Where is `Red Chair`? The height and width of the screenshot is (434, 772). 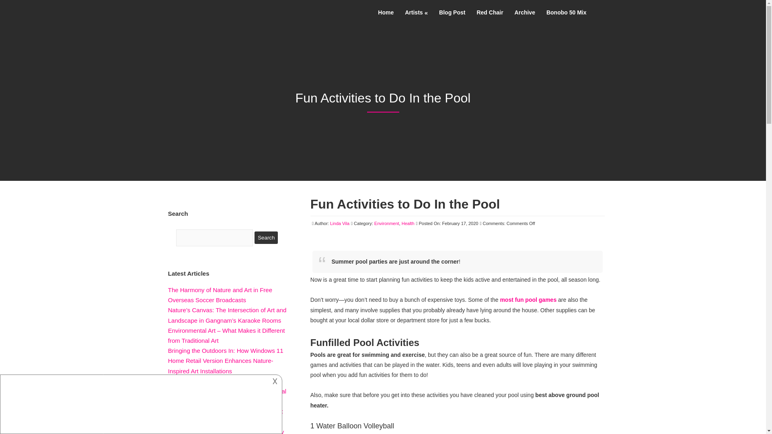 Red Chair is located at coordinates (490, 12).